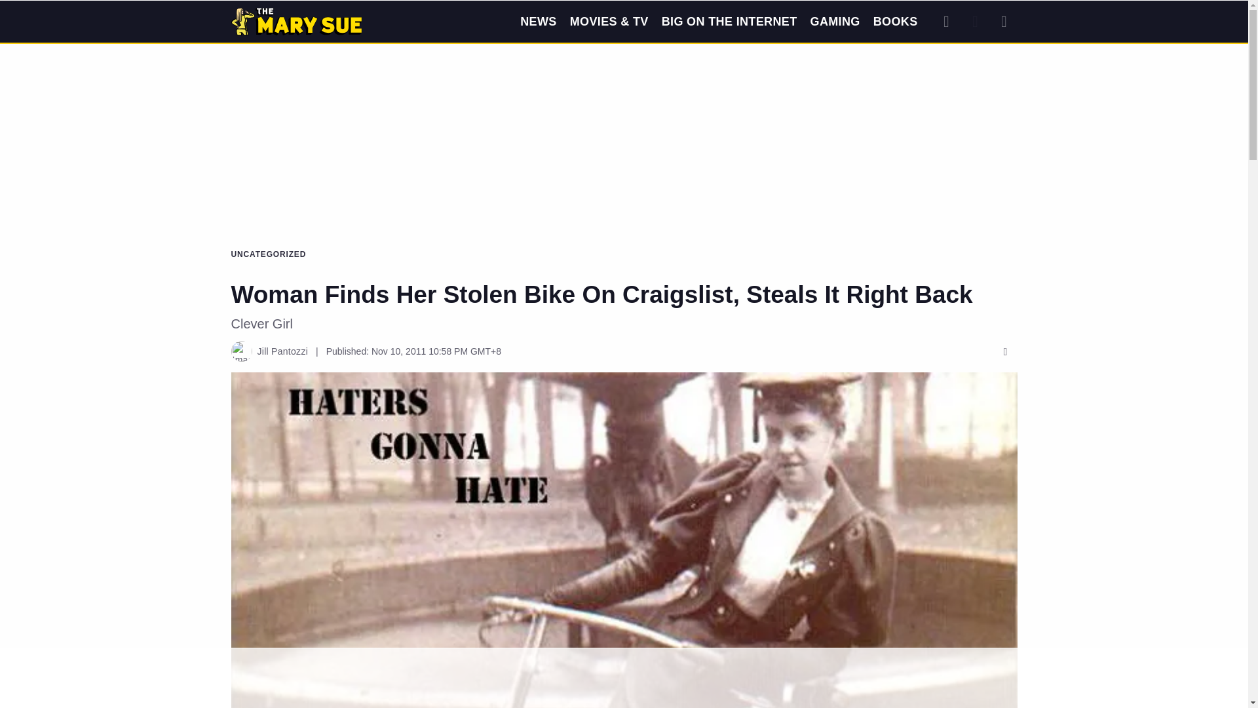  I want to click on 3rd party ad content, so click(623, 94).